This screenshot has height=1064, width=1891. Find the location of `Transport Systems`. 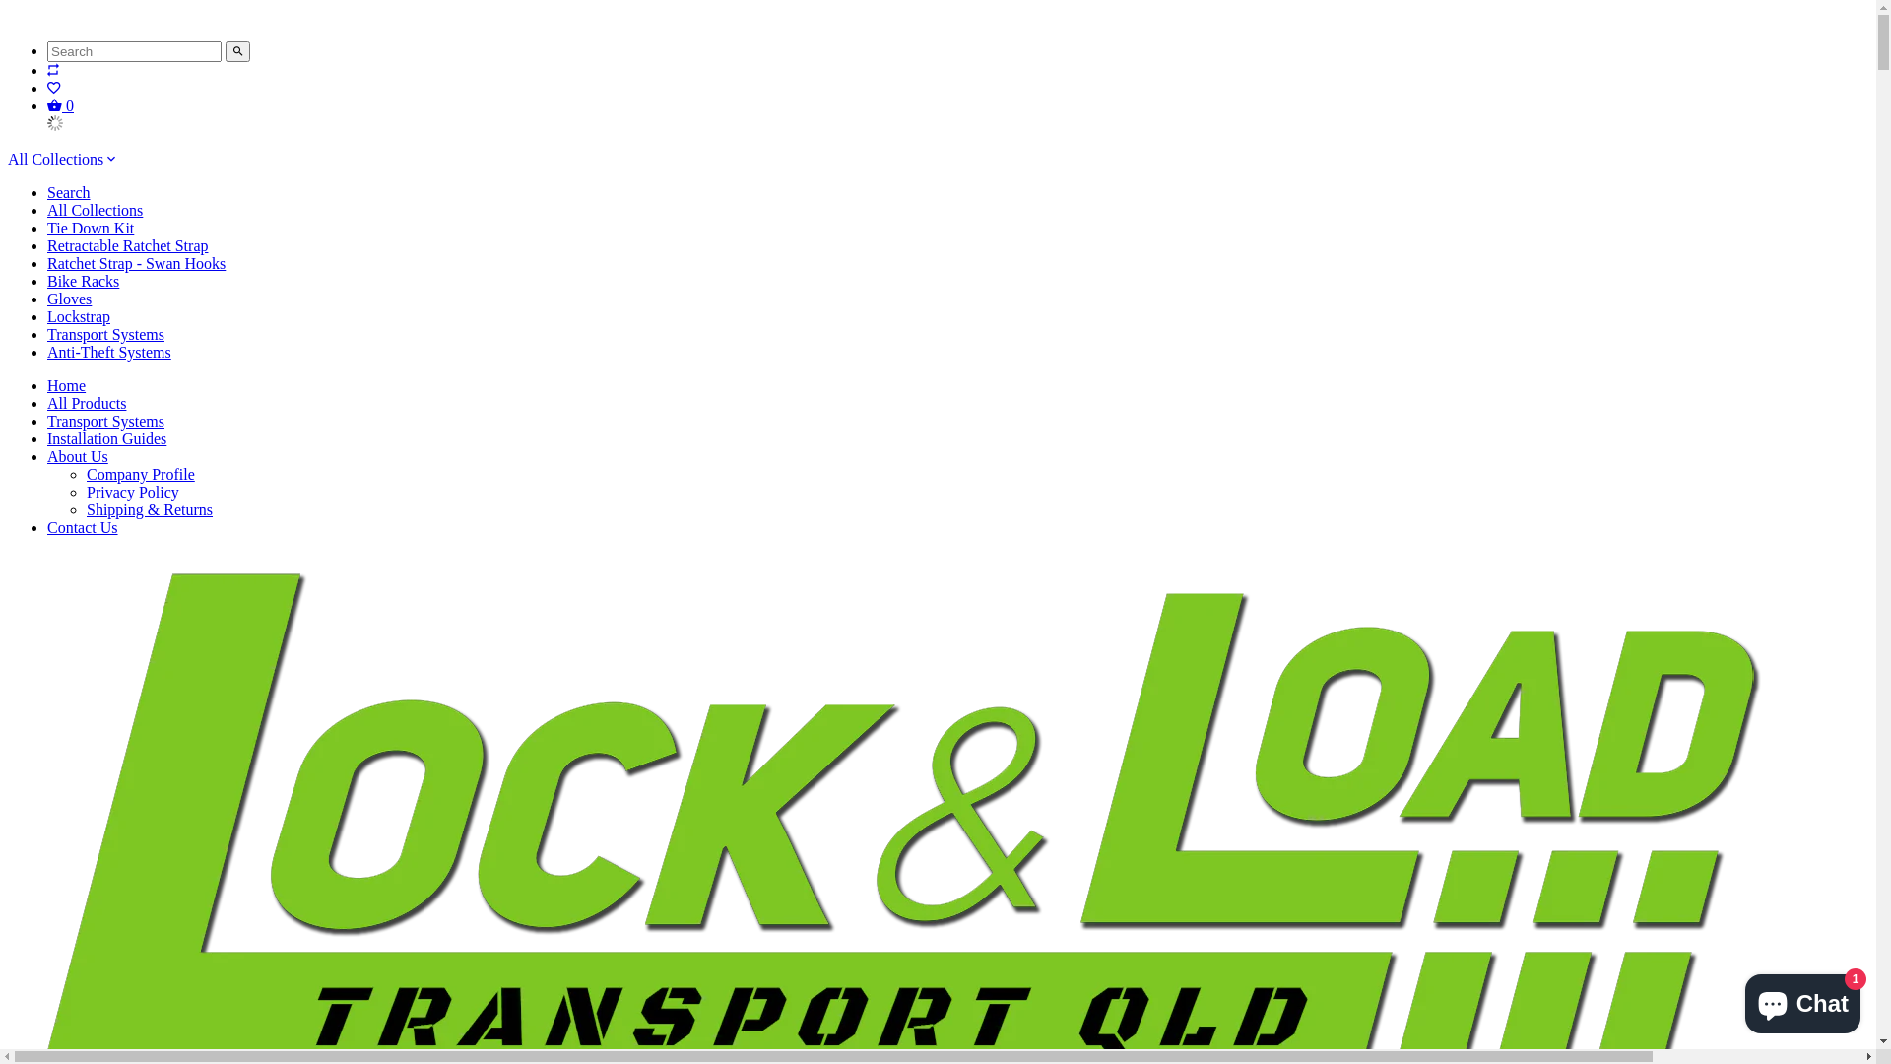

Transport Systems is located at coordinates (106, 335).